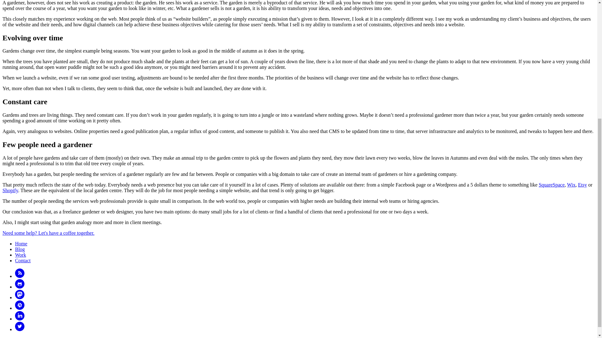  What do you see at coordinates (23, 260) in the screenshot?
I see `Contact` at bounding box center [23, 260].